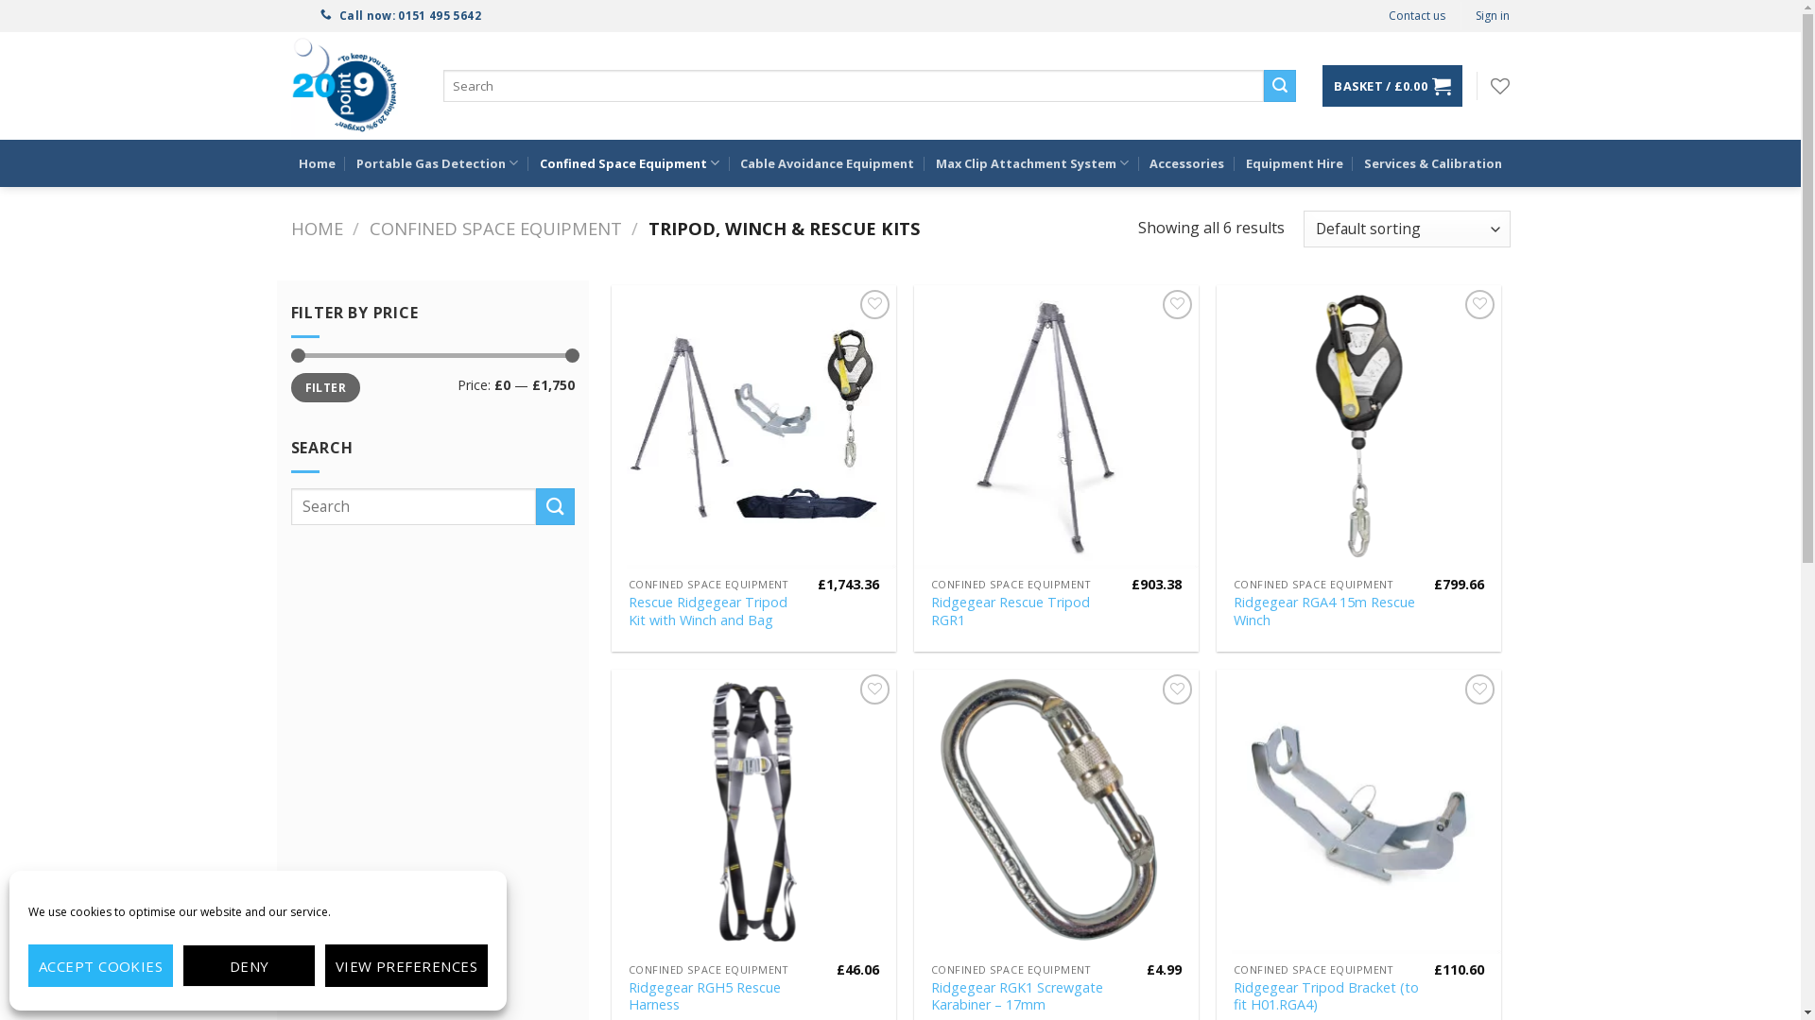 This screenshot has width=1815, height=1020. I want to click on Equipment Hire, so click(1295, 163).